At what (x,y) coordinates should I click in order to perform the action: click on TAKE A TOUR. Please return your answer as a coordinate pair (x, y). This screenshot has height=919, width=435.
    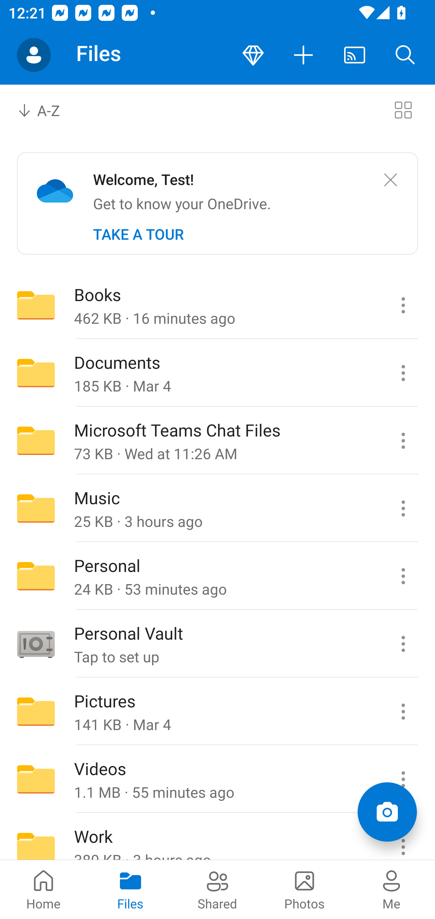
    Looking at the image, I should click on (138, 234).